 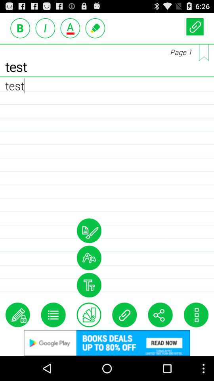 I want to click on change font, so click(x=89, y=258).